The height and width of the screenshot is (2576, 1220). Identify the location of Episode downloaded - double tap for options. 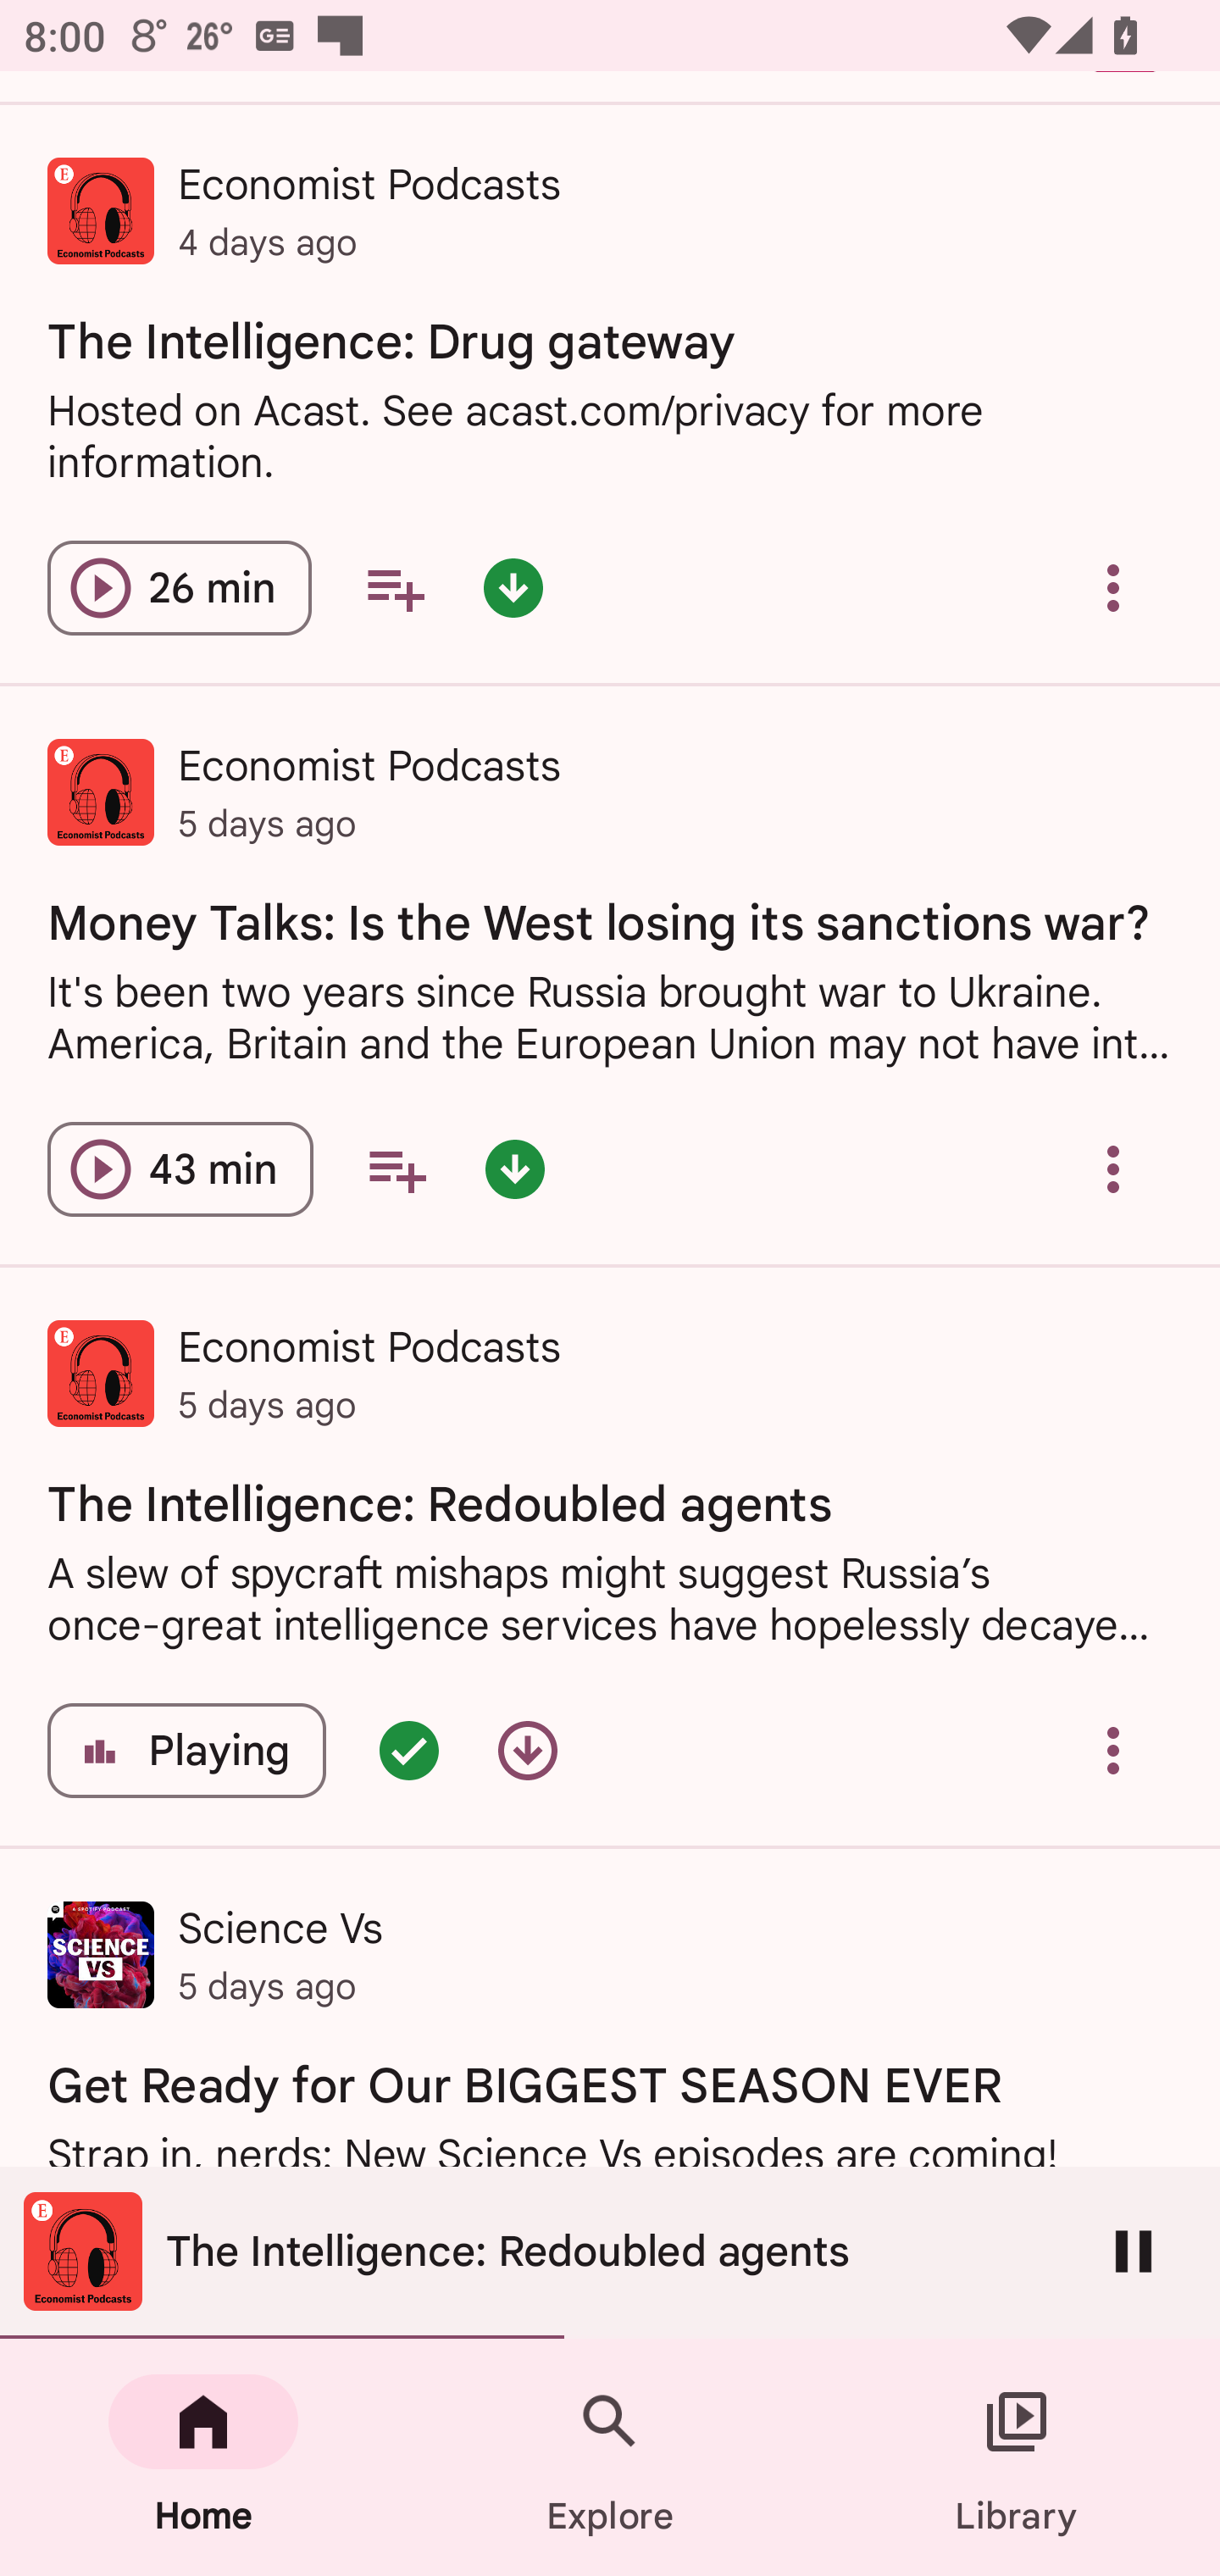
(513, 588).